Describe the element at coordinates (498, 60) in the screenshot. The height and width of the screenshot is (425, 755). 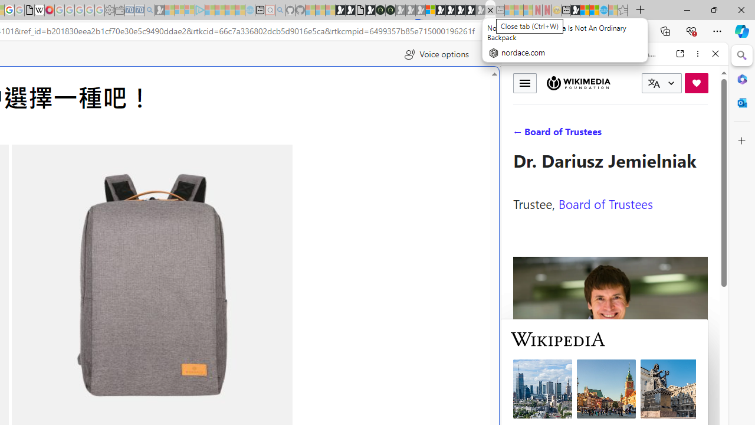
I see `Close split screen` at that location.